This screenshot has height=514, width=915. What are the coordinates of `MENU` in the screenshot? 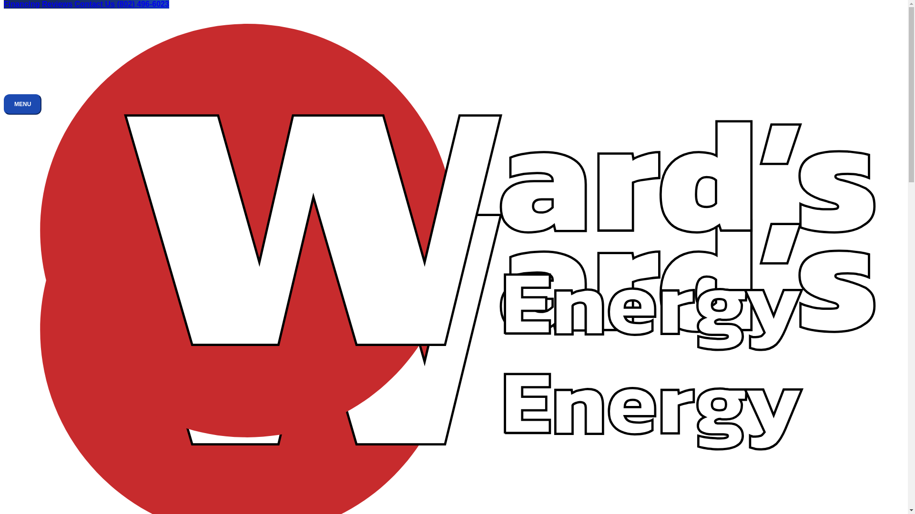 It's located at (22, 104).